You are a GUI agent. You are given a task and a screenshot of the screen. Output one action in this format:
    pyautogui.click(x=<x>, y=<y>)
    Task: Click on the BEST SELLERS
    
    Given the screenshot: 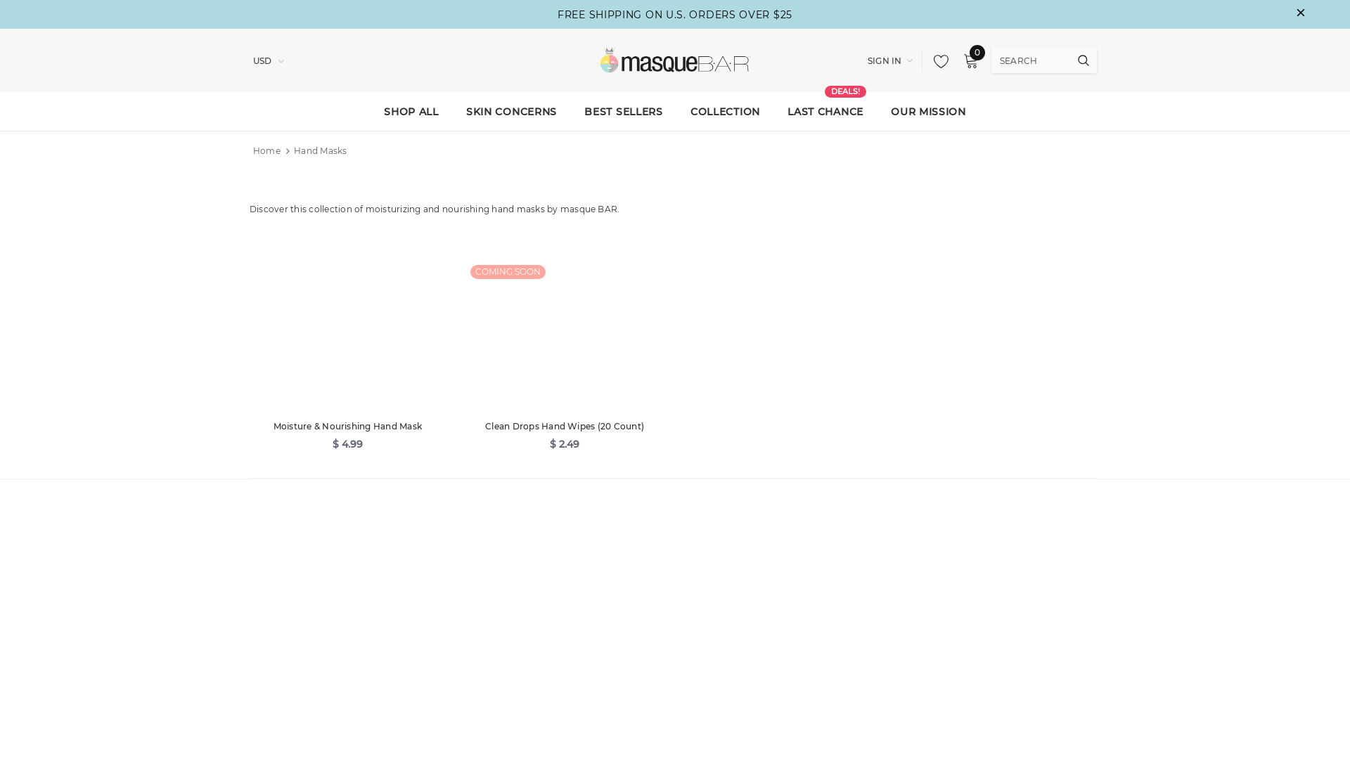 What is the action you would take?
    pyautogui.click(x=623, y=111)
    